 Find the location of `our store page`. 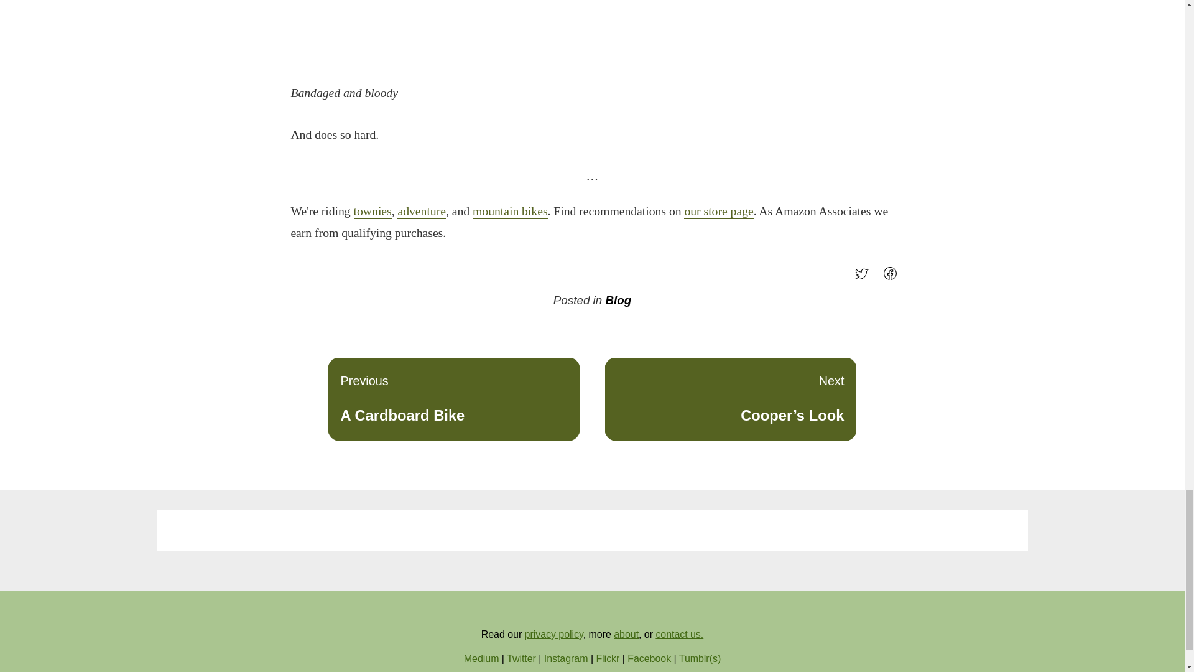

our store page is located at coordinates (719, 212).